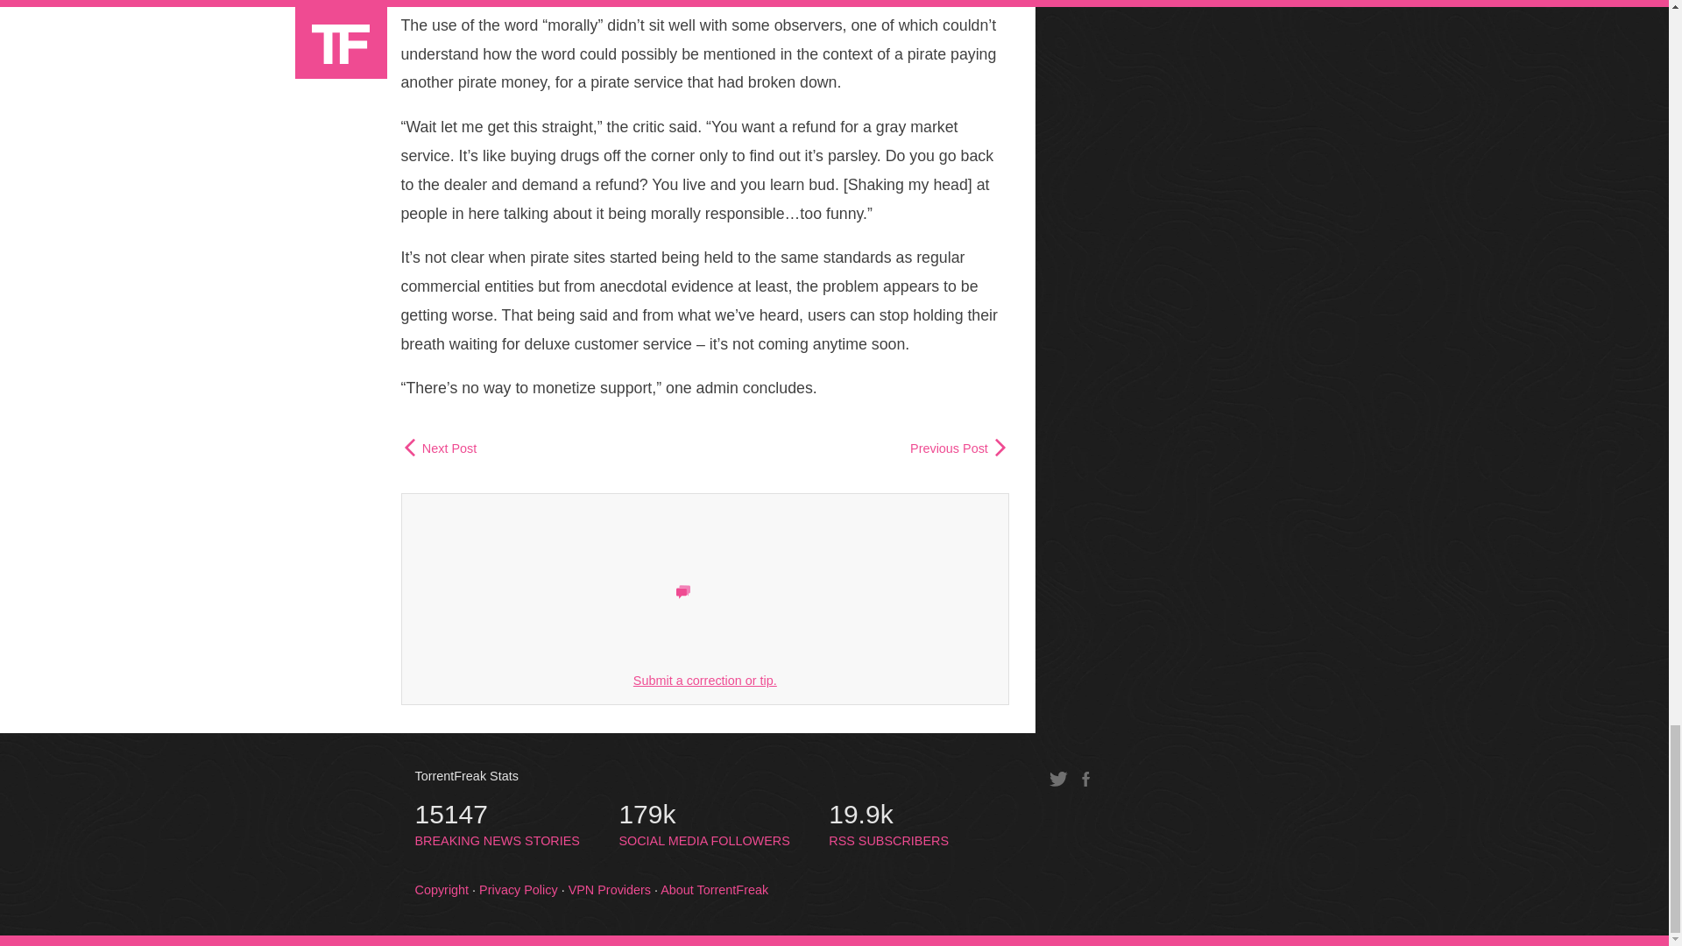 This screenshot has width=1682, height=946. Describe the element at coordinates (442, 889) in the screenshot. I see `Next Post` at that location.